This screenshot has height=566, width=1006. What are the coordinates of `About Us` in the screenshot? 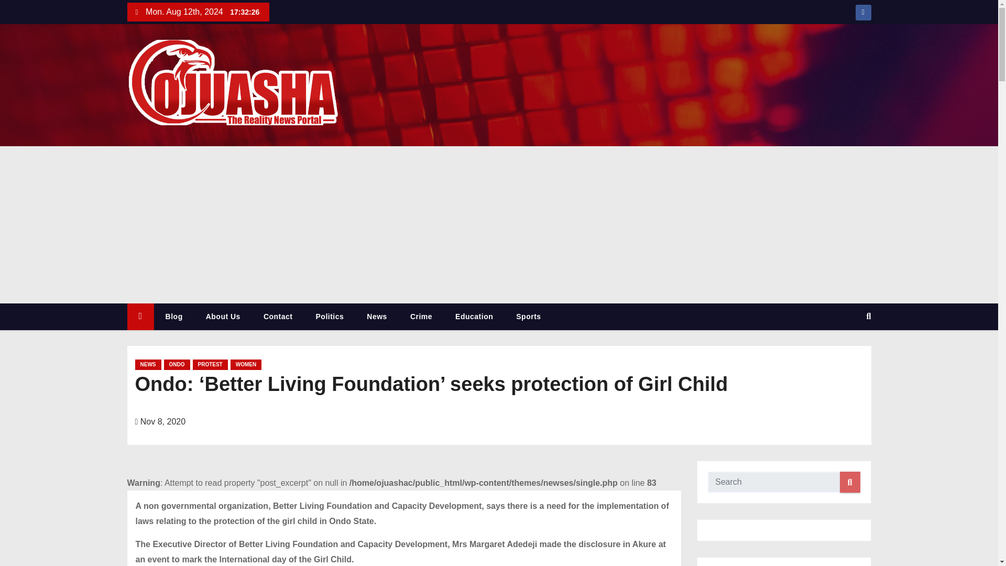 It's located at (223, 317).